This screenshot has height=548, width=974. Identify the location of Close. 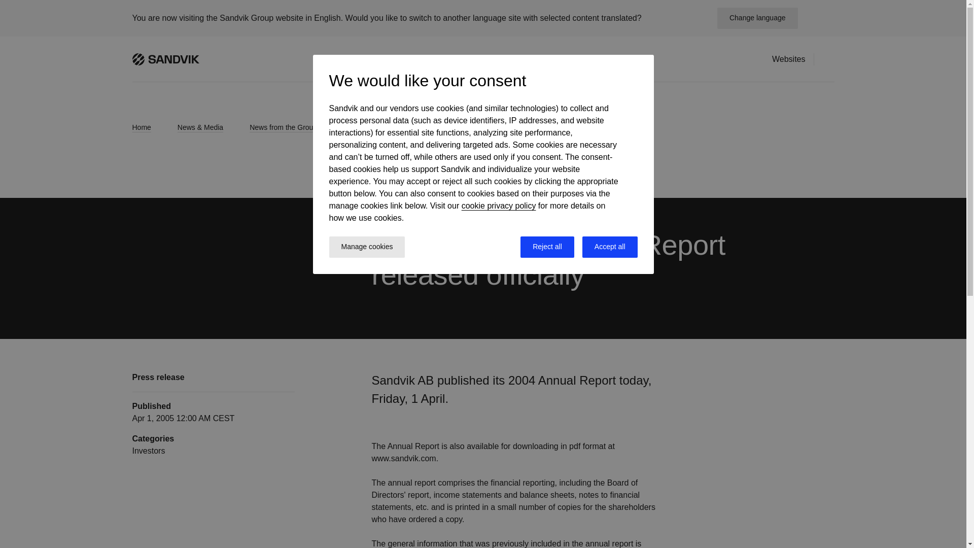
(819, 18).